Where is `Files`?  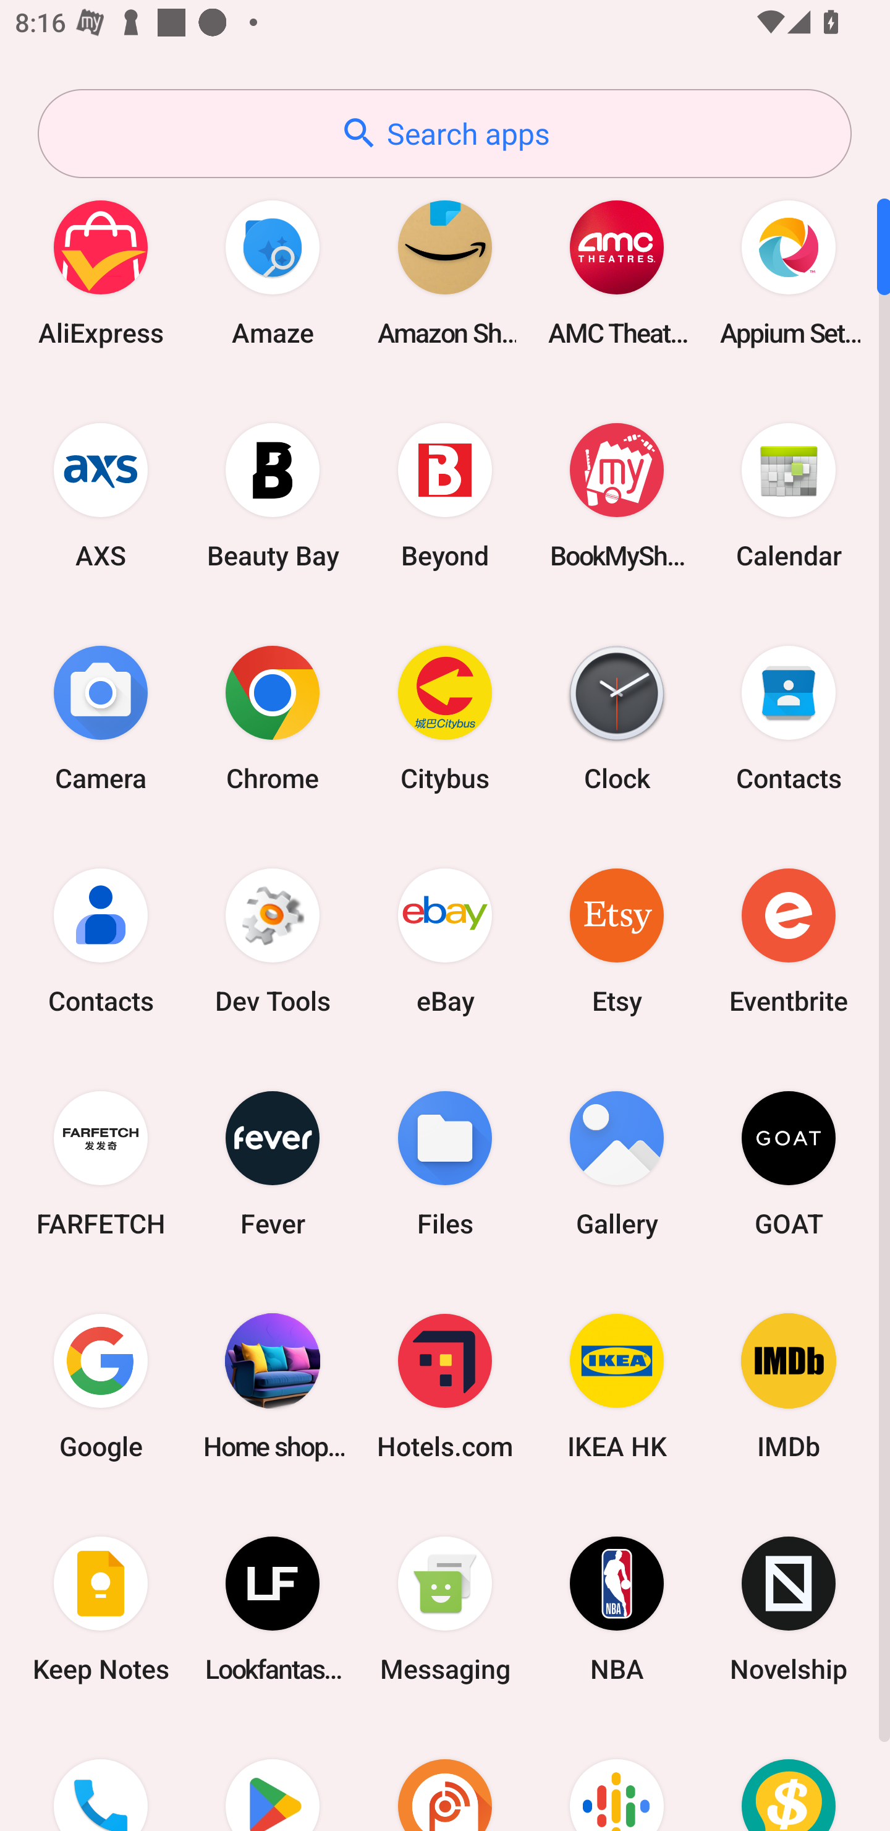
Files is located at coordinates (445, 1163).